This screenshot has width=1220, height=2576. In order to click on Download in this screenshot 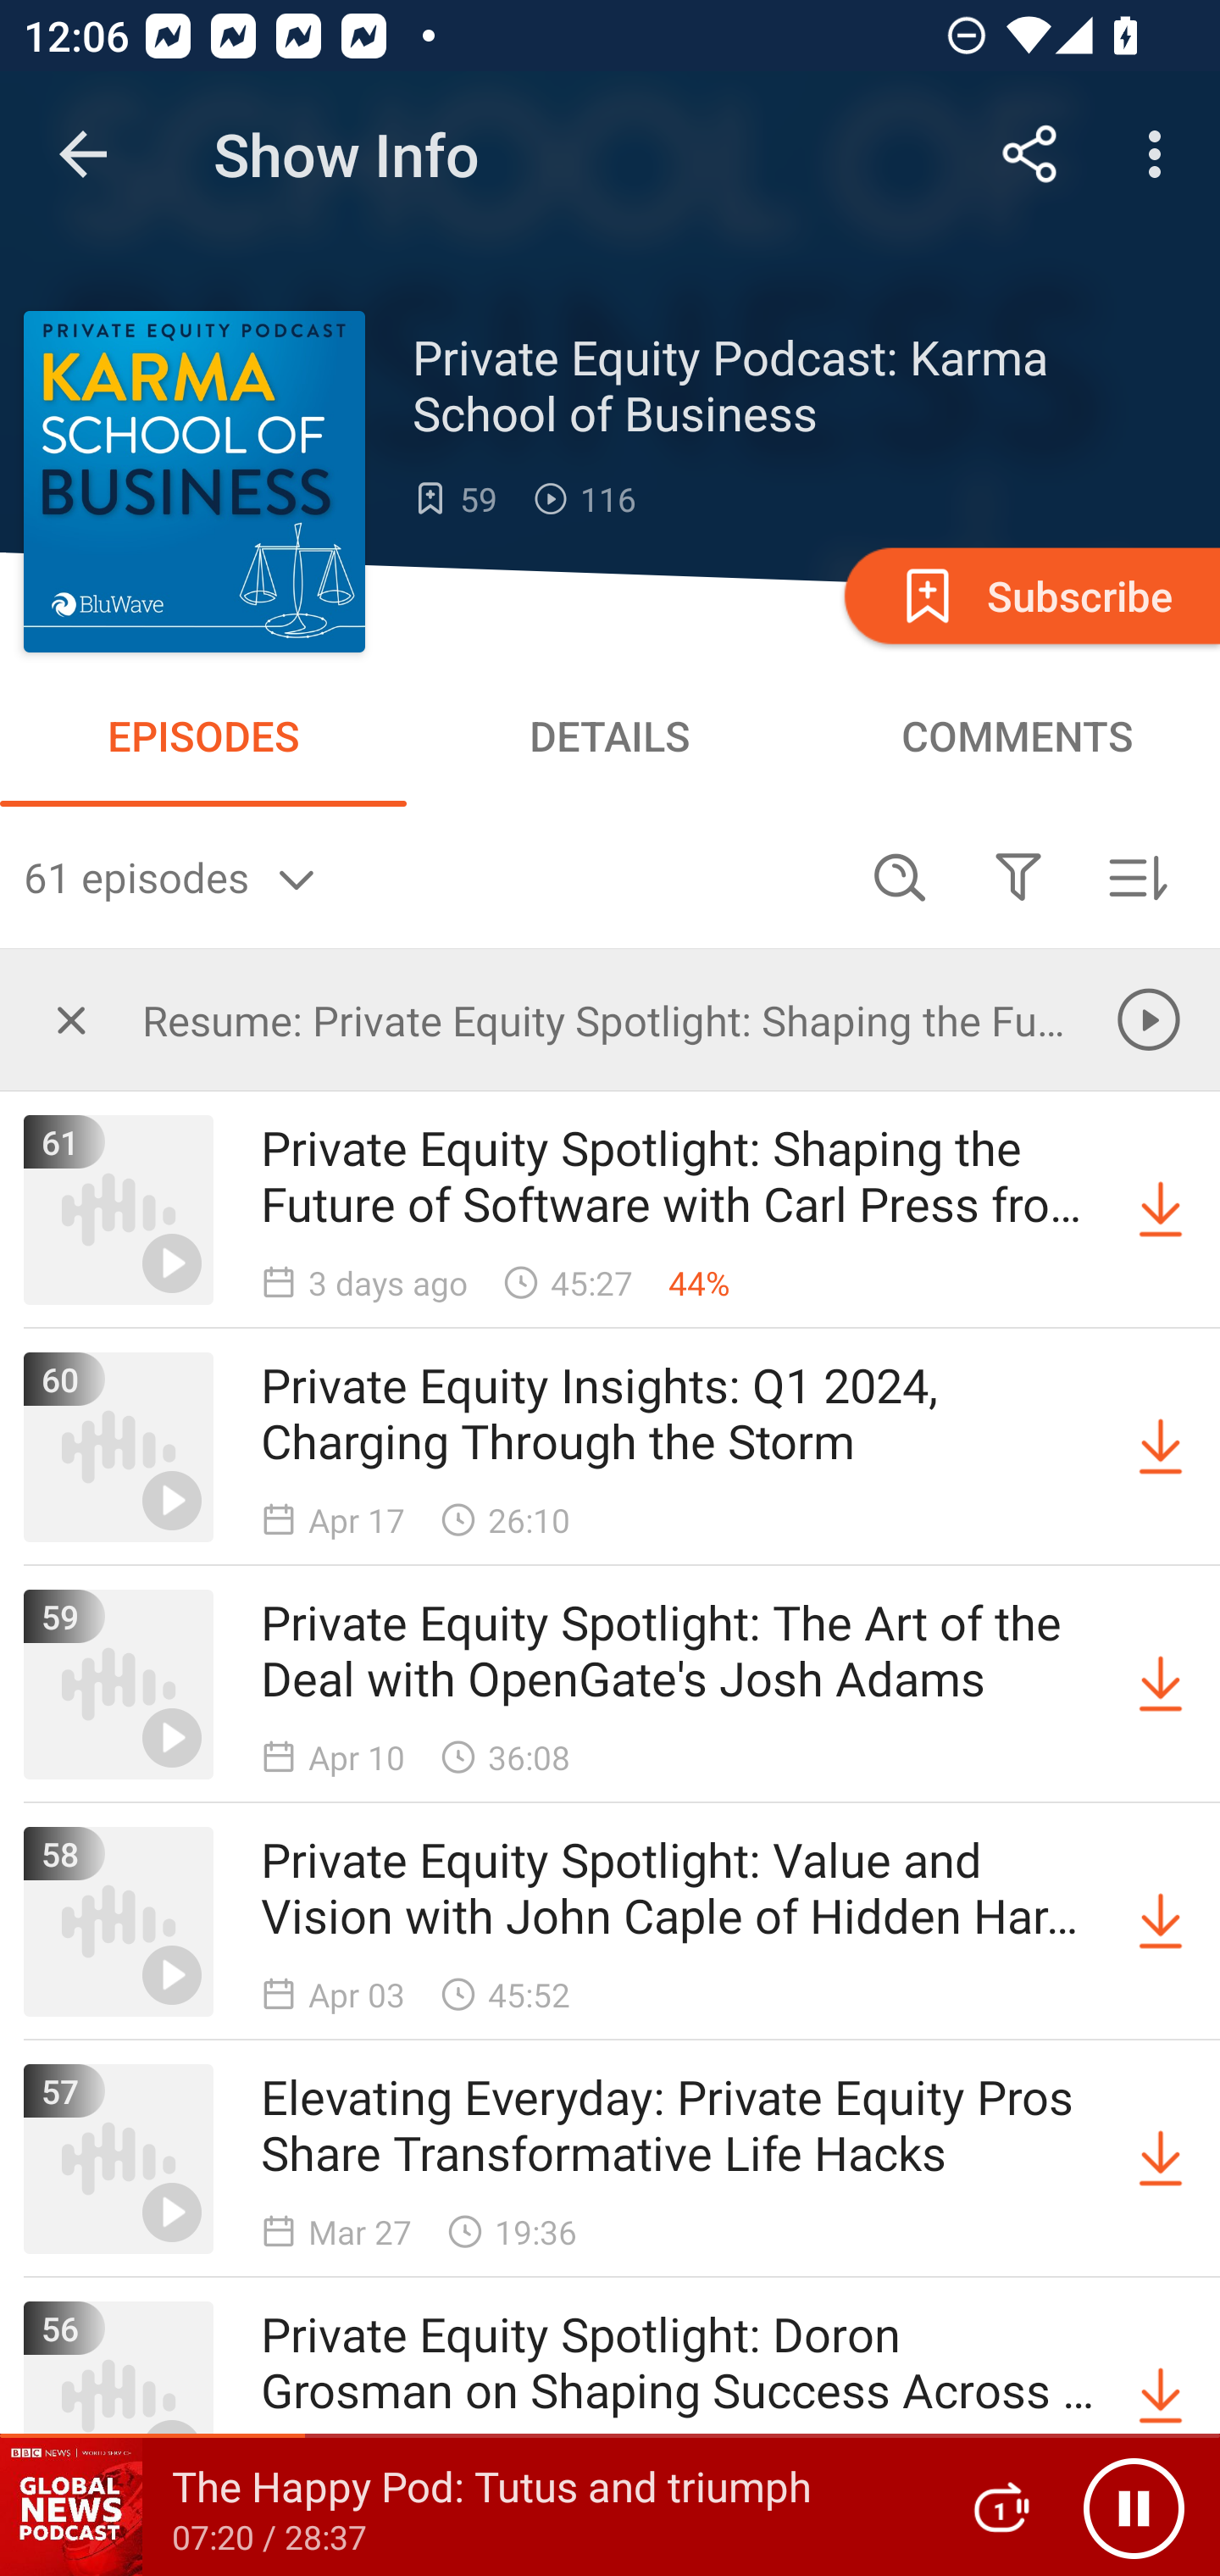, I will do `click(1161, 1210)`.